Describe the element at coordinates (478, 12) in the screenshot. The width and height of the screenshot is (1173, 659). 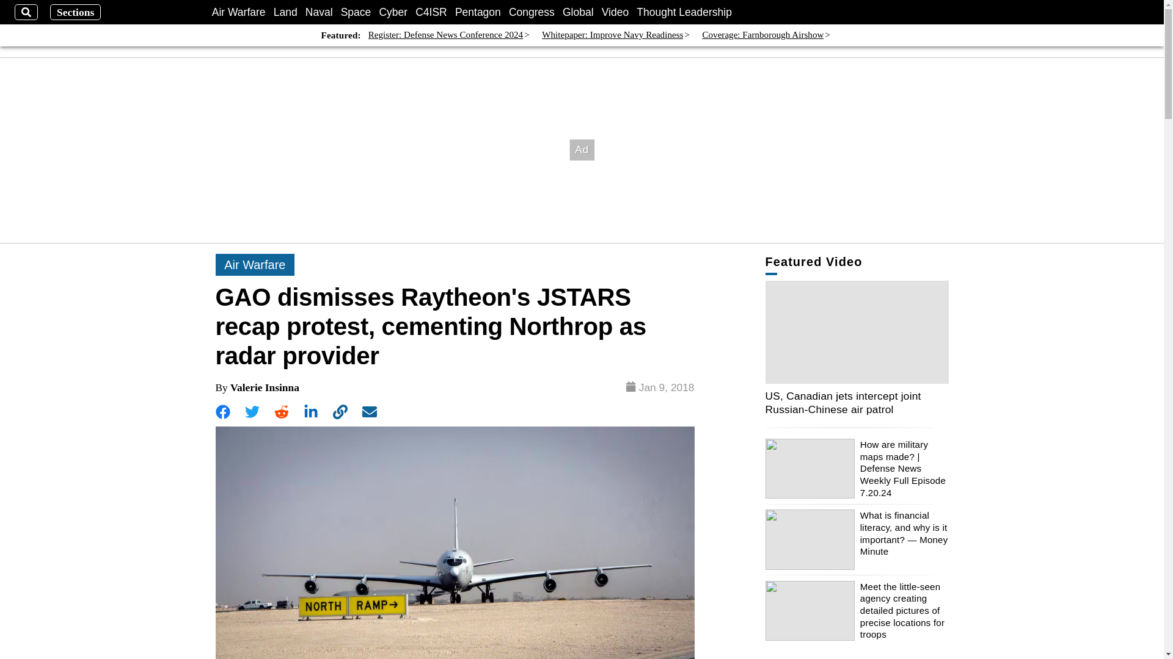
I see `Pentagon` at that location.